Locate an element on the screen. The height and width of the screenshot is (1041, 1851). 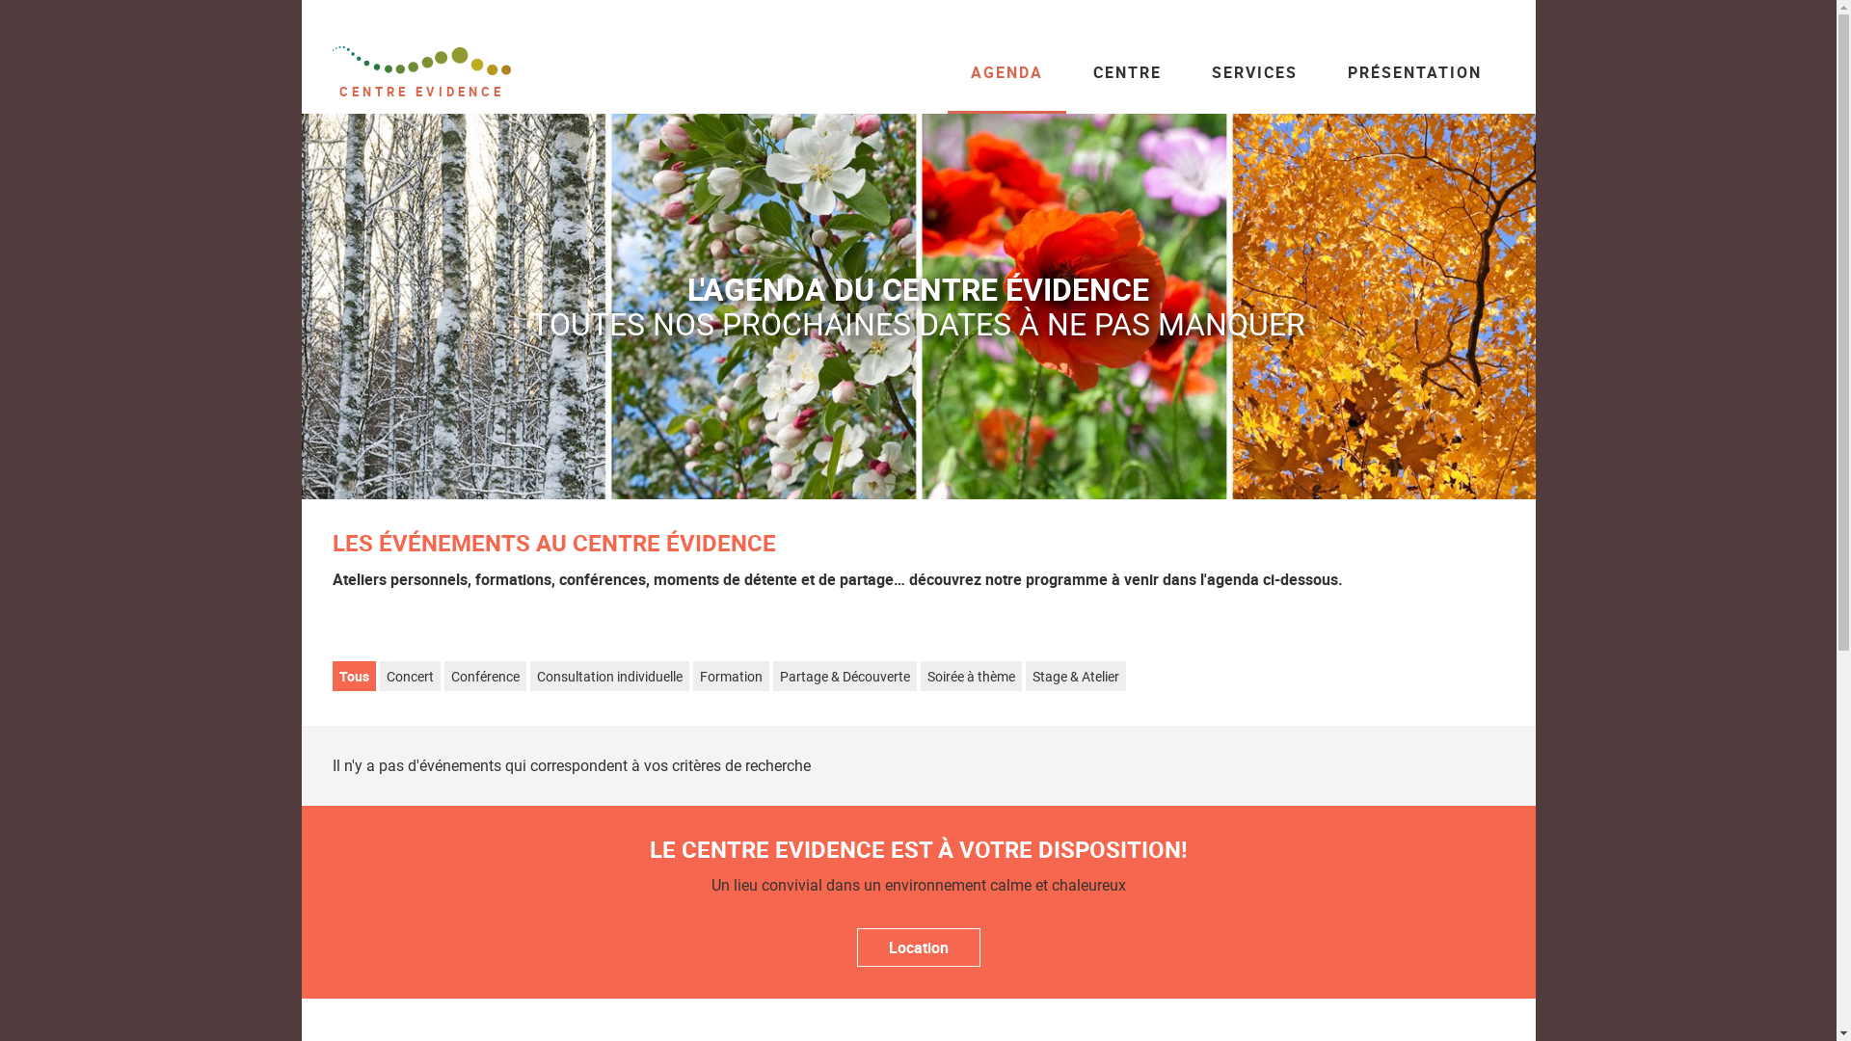
SERVICES is located at coordinates (1253, 72).